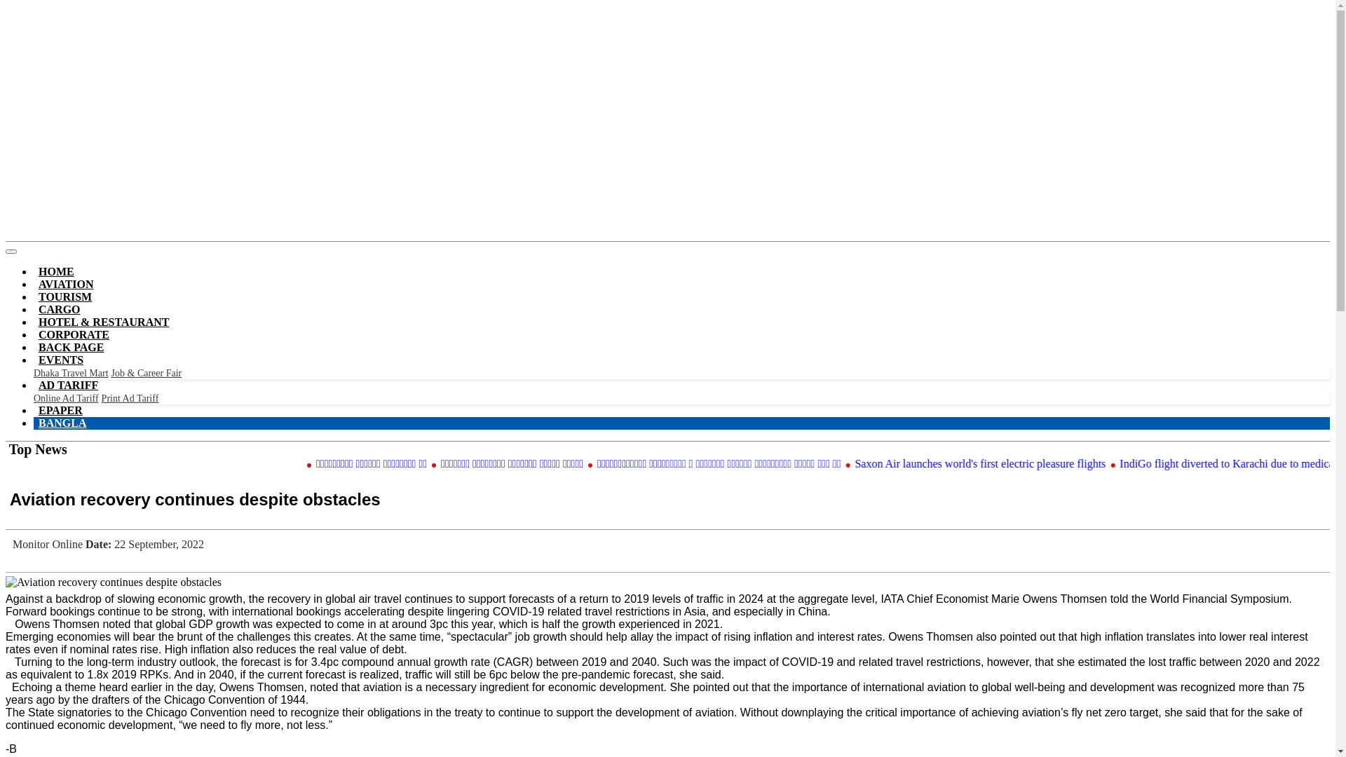 Image resolution: width=1346 pixels, height=757 pixels. Describe the element at coordinates (196, 22) in the screenshot. I see `Terms` at that location.